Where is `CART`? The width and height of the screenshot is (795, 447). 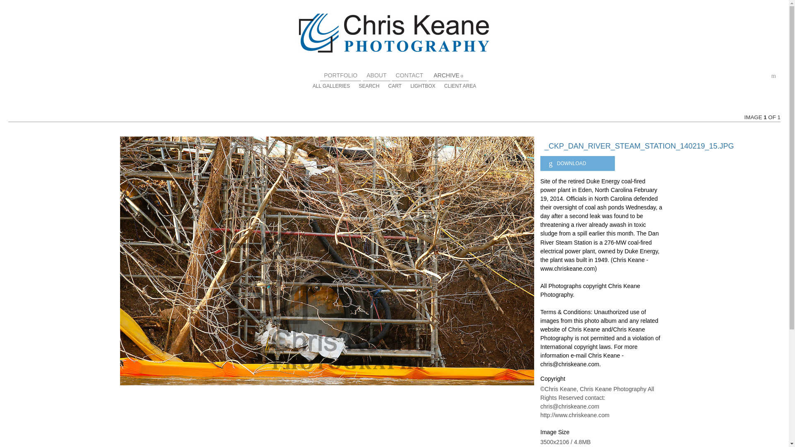
CART is located at coordinates (395, 86).